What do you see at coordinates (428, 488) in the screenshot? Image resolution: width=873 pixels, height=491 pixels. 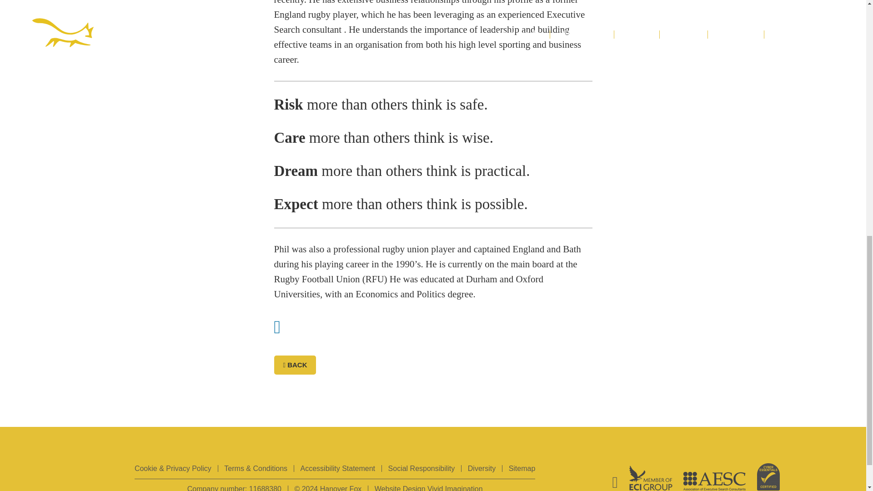 I see `Website Design Vivid Imagination` at bounding box center [428, 488].